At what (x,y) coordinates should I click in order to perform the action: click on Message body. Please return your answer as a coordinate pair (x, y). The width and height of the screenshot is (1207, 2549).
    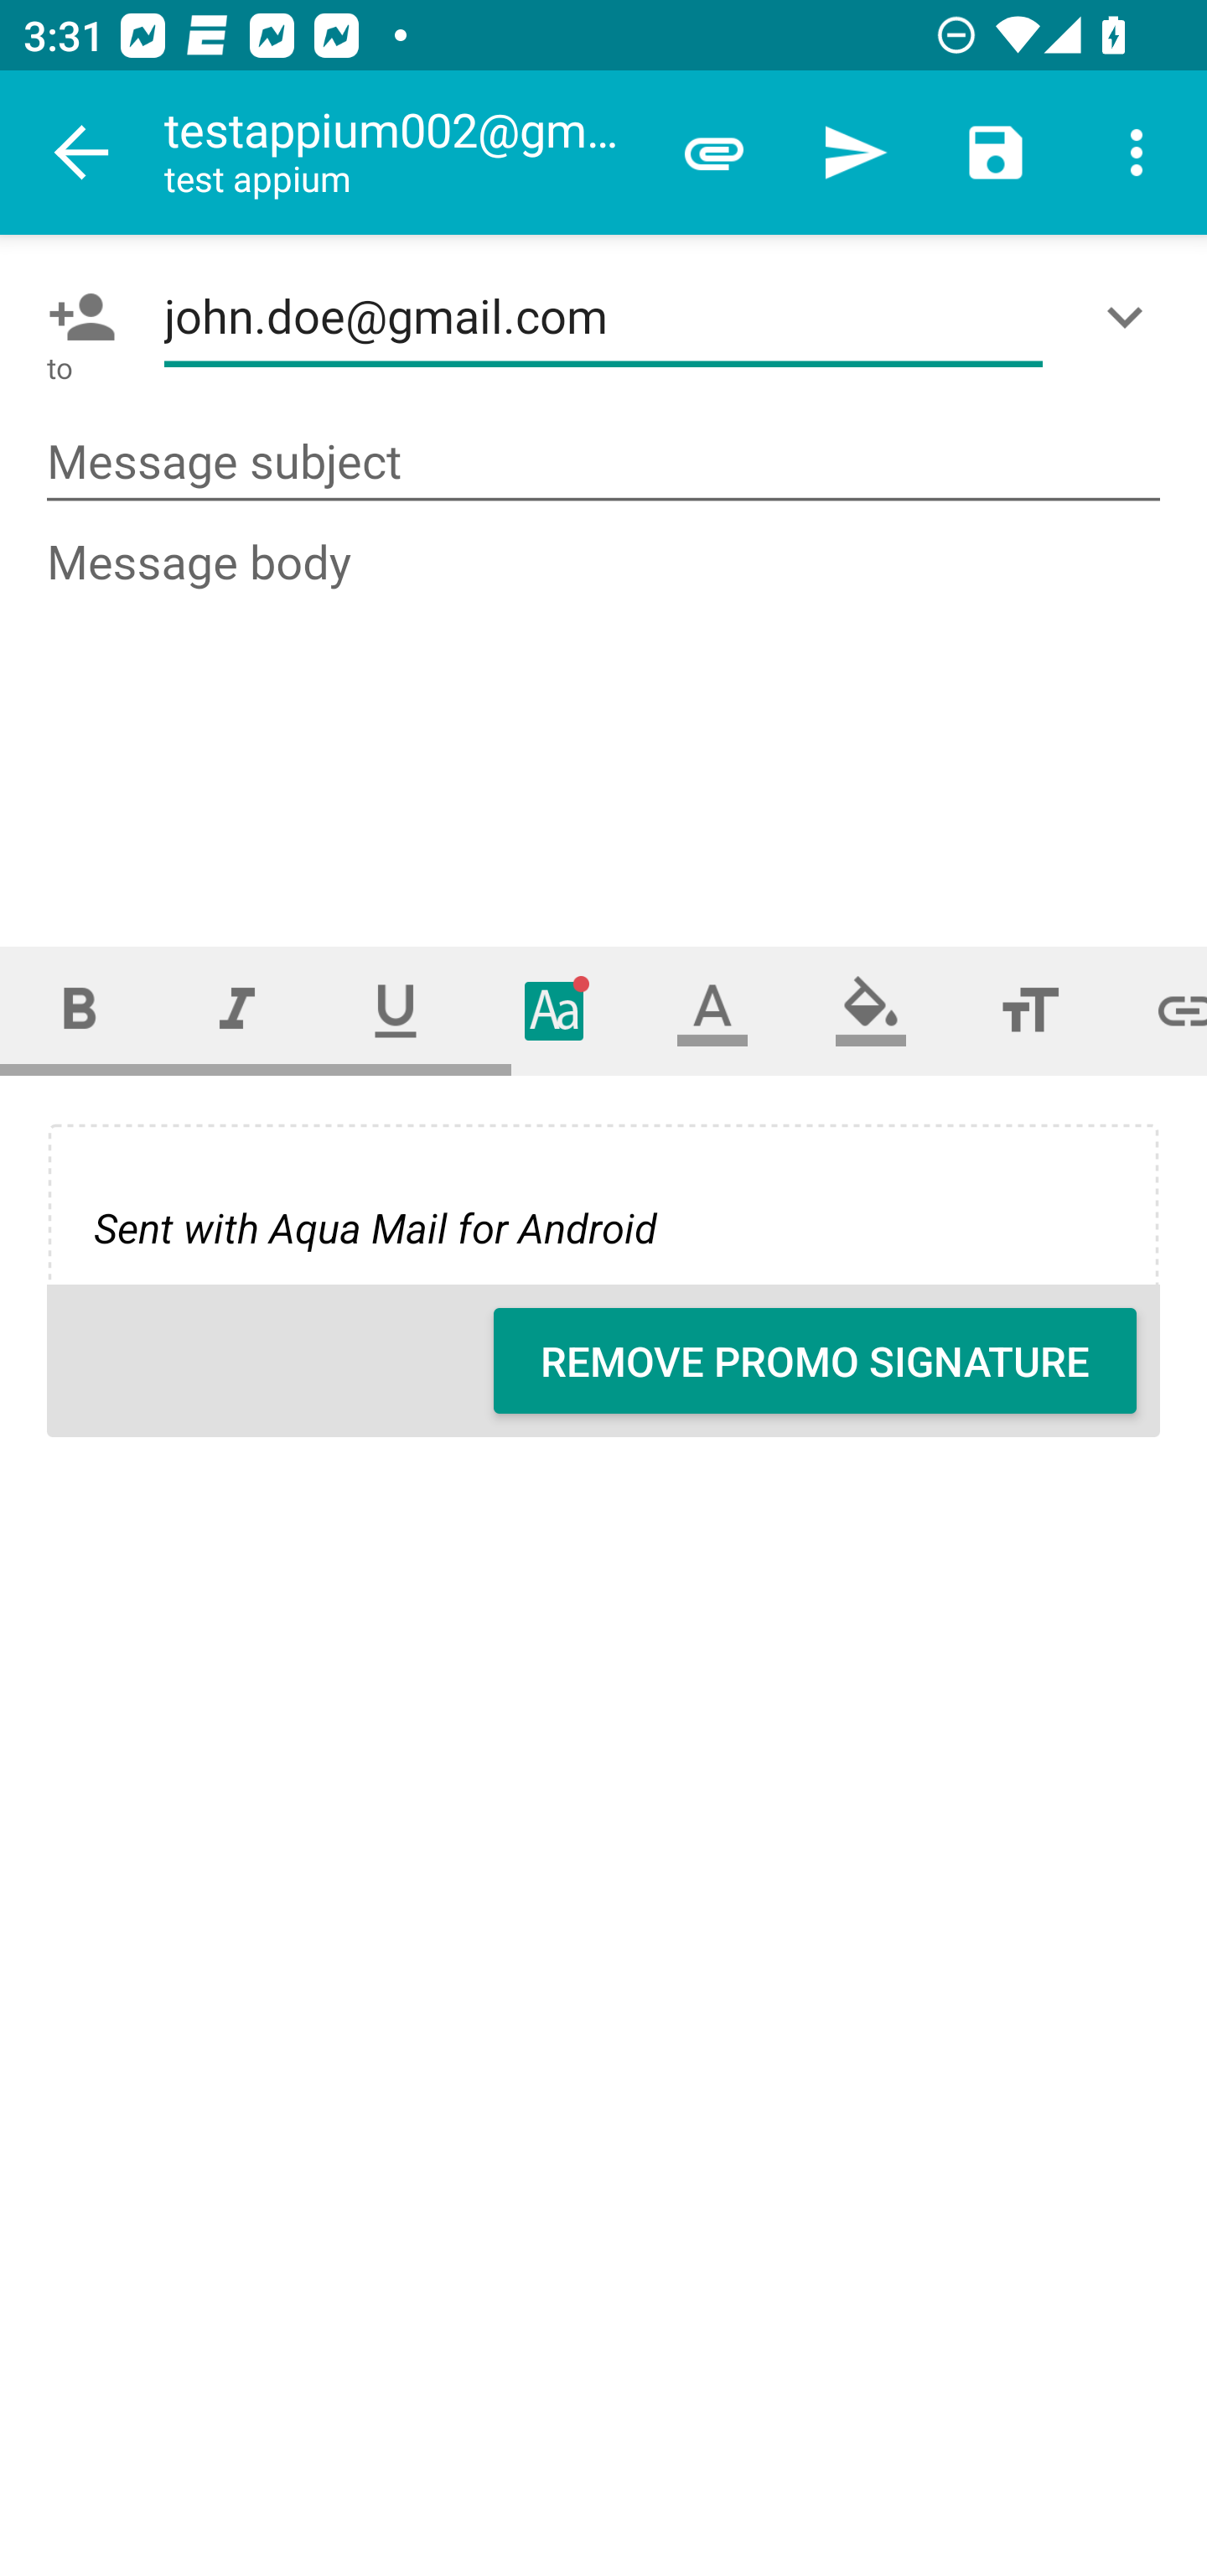
    Looking at the image, I should click on (605, 712).